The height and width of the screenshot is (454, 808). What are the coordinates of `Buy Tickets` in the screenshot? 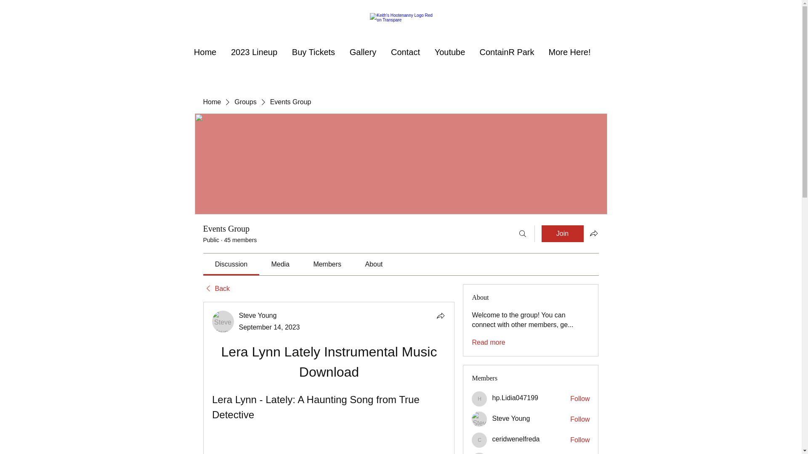 It's located at (313, 52).